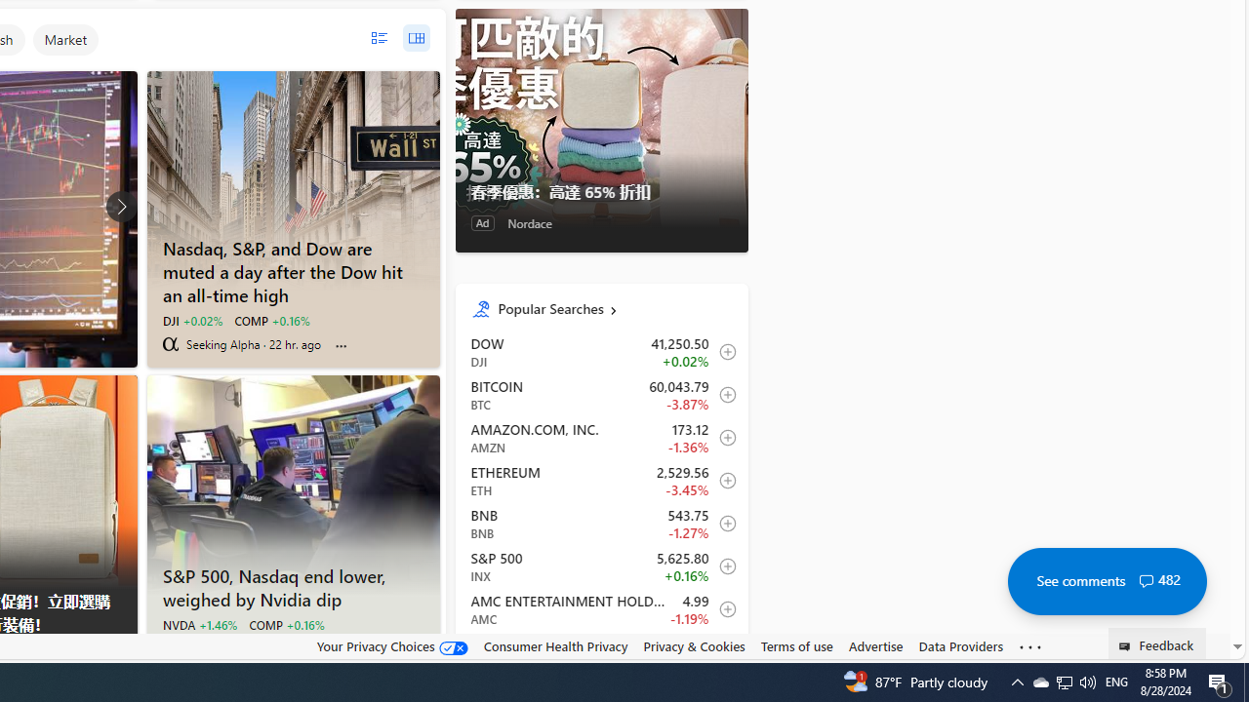 The width and height of the screenshot is (1249, 702). What do you see at coordinates (1107, 581) in the screenshot?
I see `See comments 482` at bounding box center [1107, 581].